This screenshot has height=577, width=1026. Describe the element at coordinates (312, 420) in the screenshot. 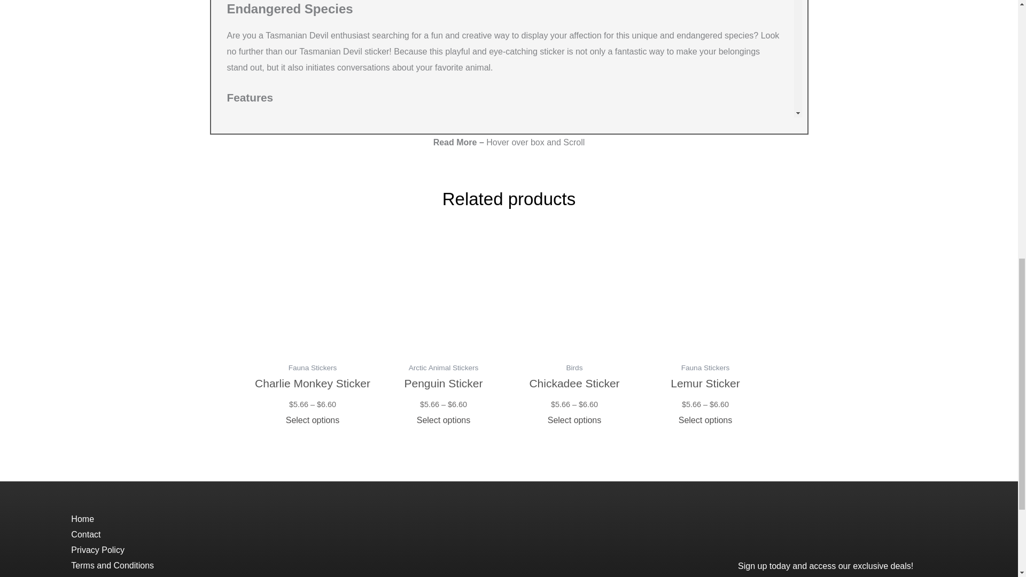

I see `Select options` at that location.